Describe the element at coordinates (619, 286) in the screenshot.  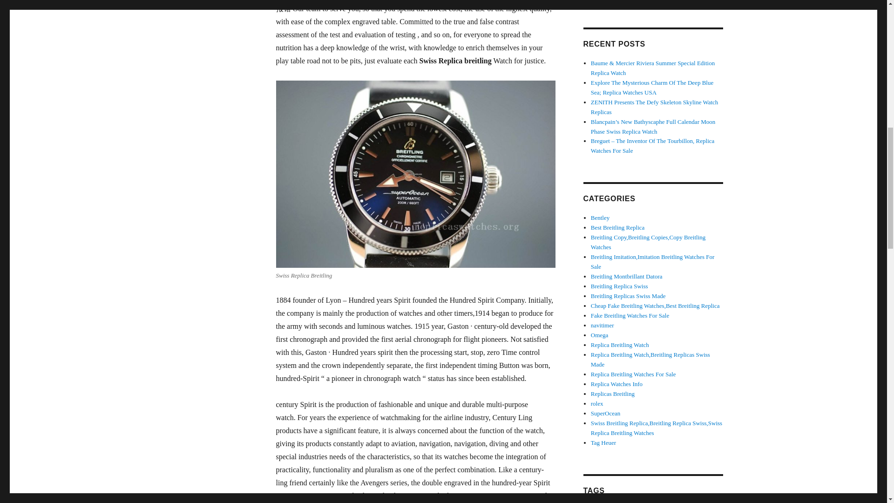
I see `Breitling Replica Swiss` at that location.